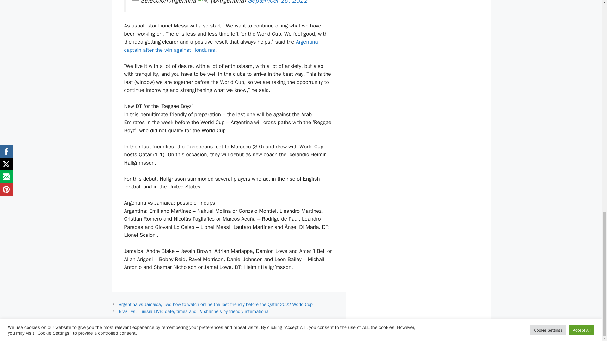 The image size is (607, 341). I want to click on Editorial Policy, so click(306, 331).